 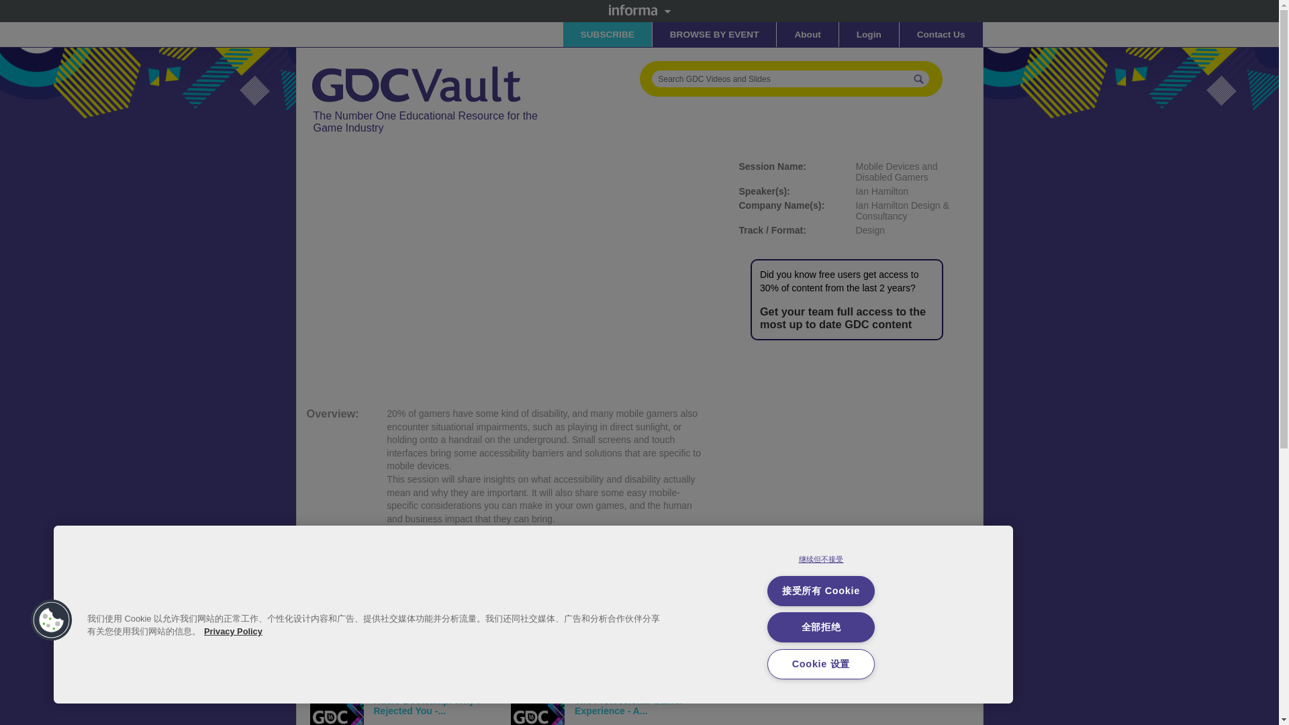 I want to click on Get your team full access to the most up to date GDC content, so click(x=843, y=318).